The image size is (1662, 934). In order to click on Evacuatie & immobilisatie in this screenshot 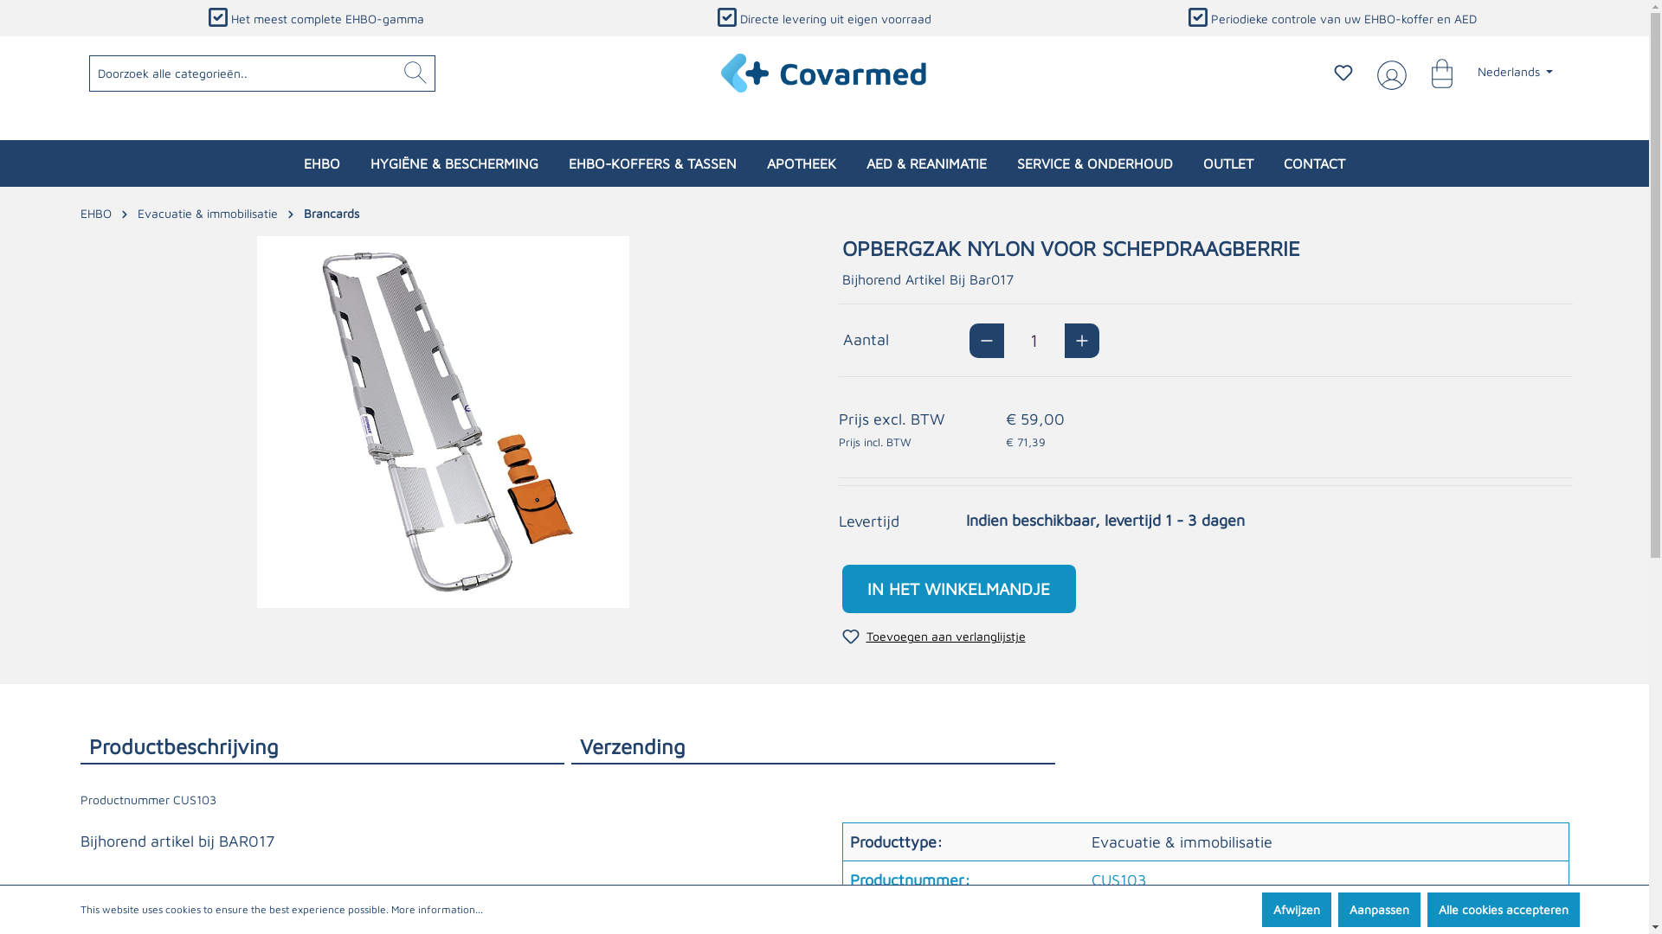, I will do `click(207, 213)`.